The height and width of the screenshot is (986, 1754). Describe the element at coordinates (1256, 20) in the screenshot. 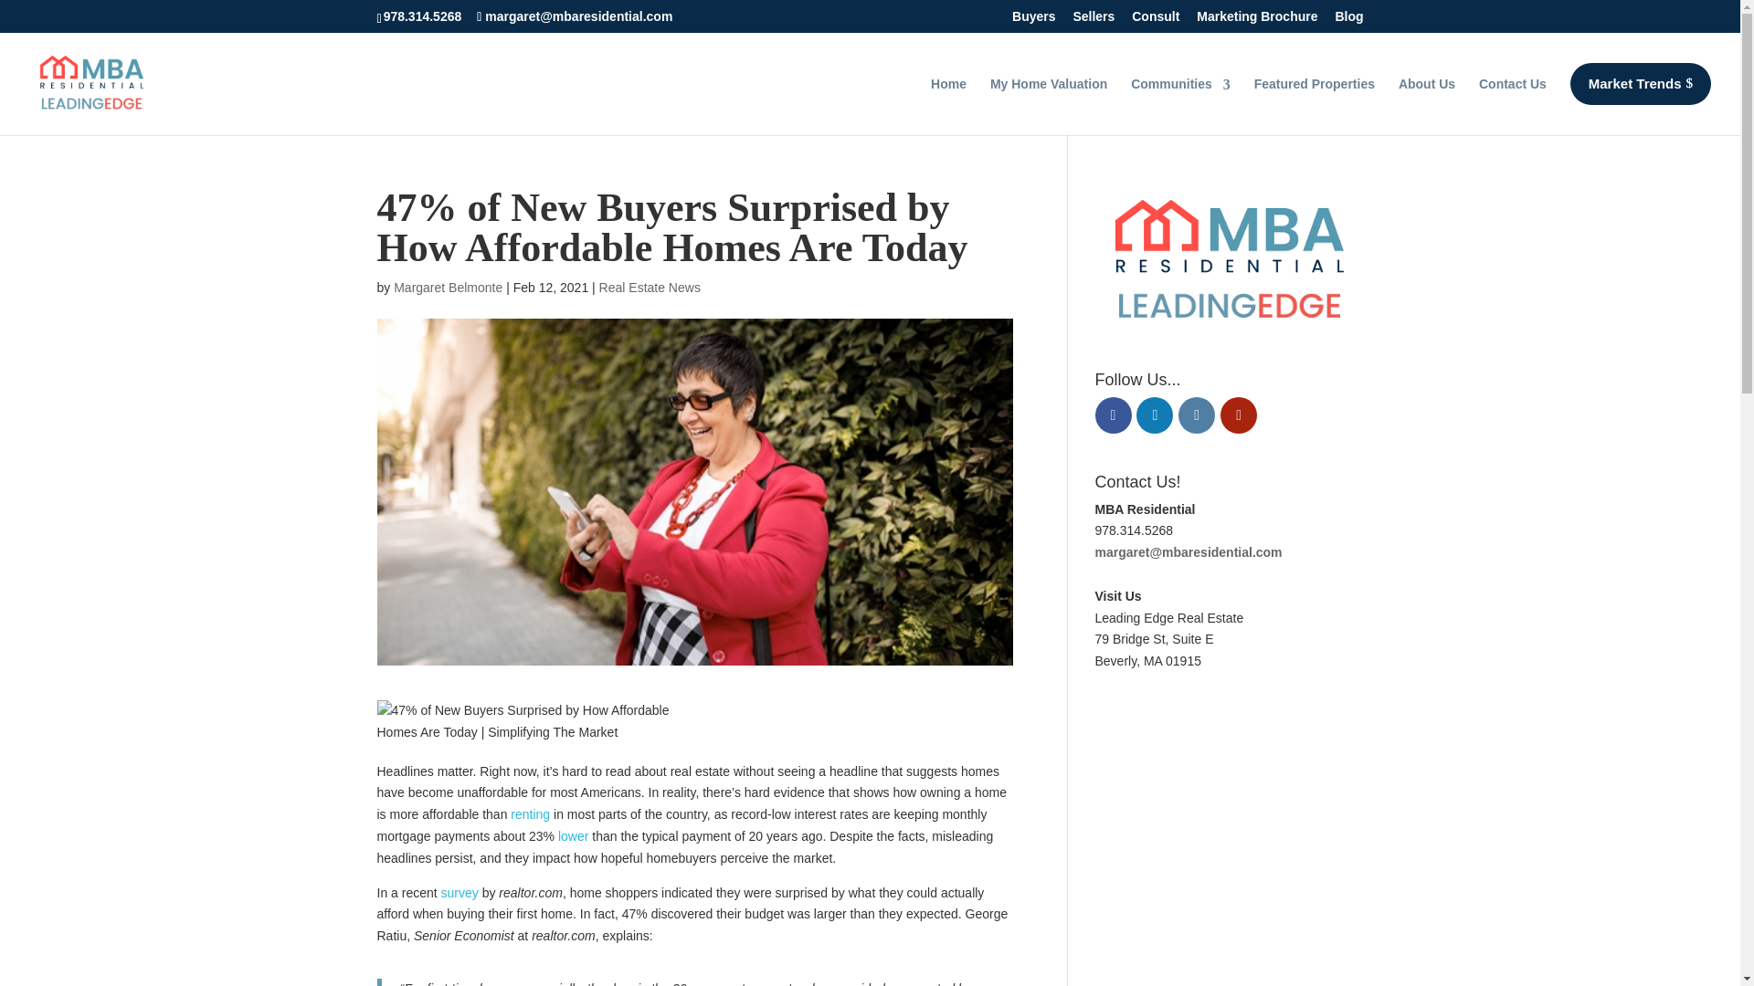

I see `Marketing Brochure` at that location.